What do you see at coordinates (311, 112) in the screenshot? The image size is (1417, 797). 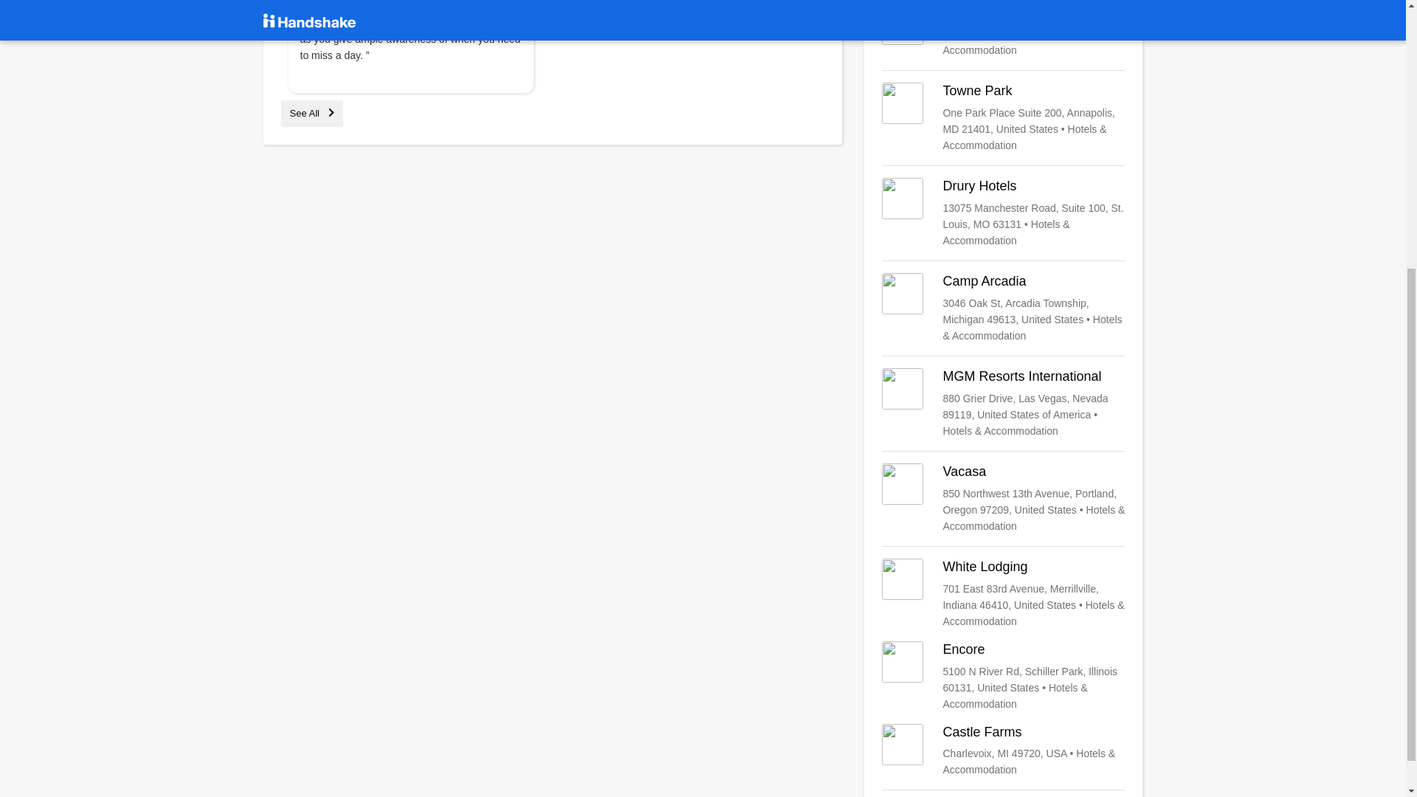 I see `See All` at bounding box center [311, 112].